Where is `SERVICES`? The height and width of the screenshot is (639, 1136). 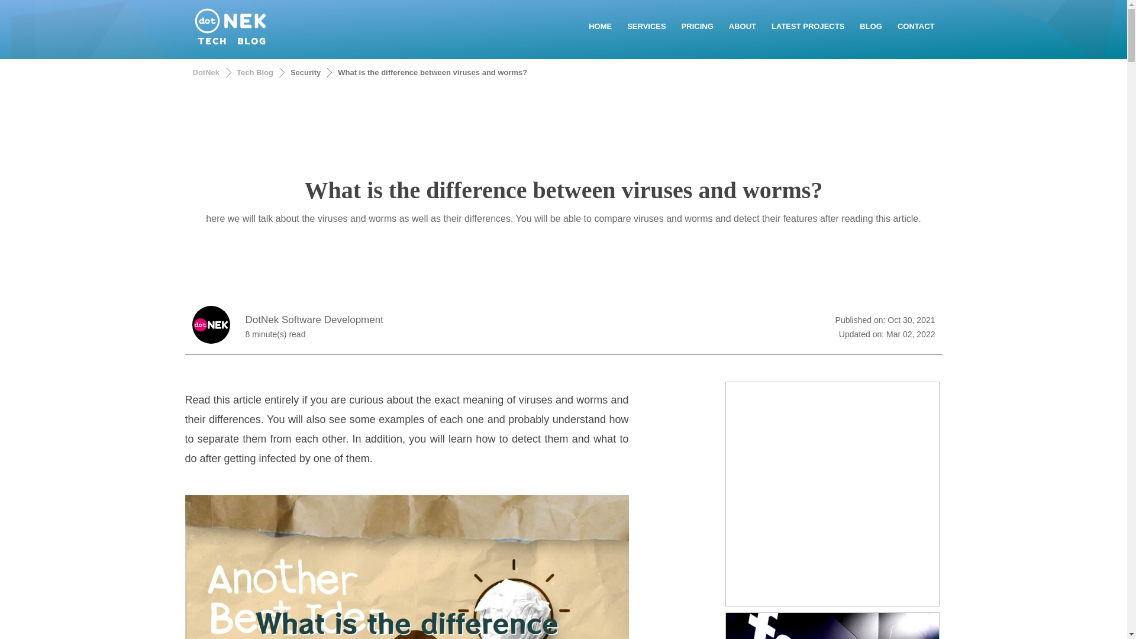 SERVICES is located at coordinates (646, 26).